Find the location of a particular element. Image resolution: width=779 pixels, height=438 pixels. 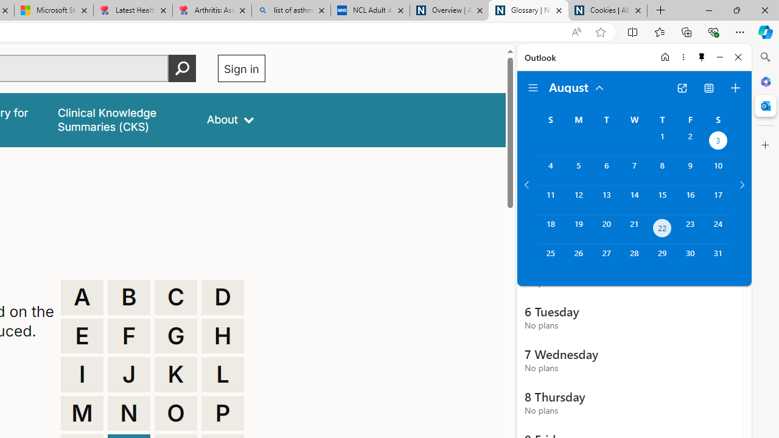

Search is located at coordinates (766, 57).